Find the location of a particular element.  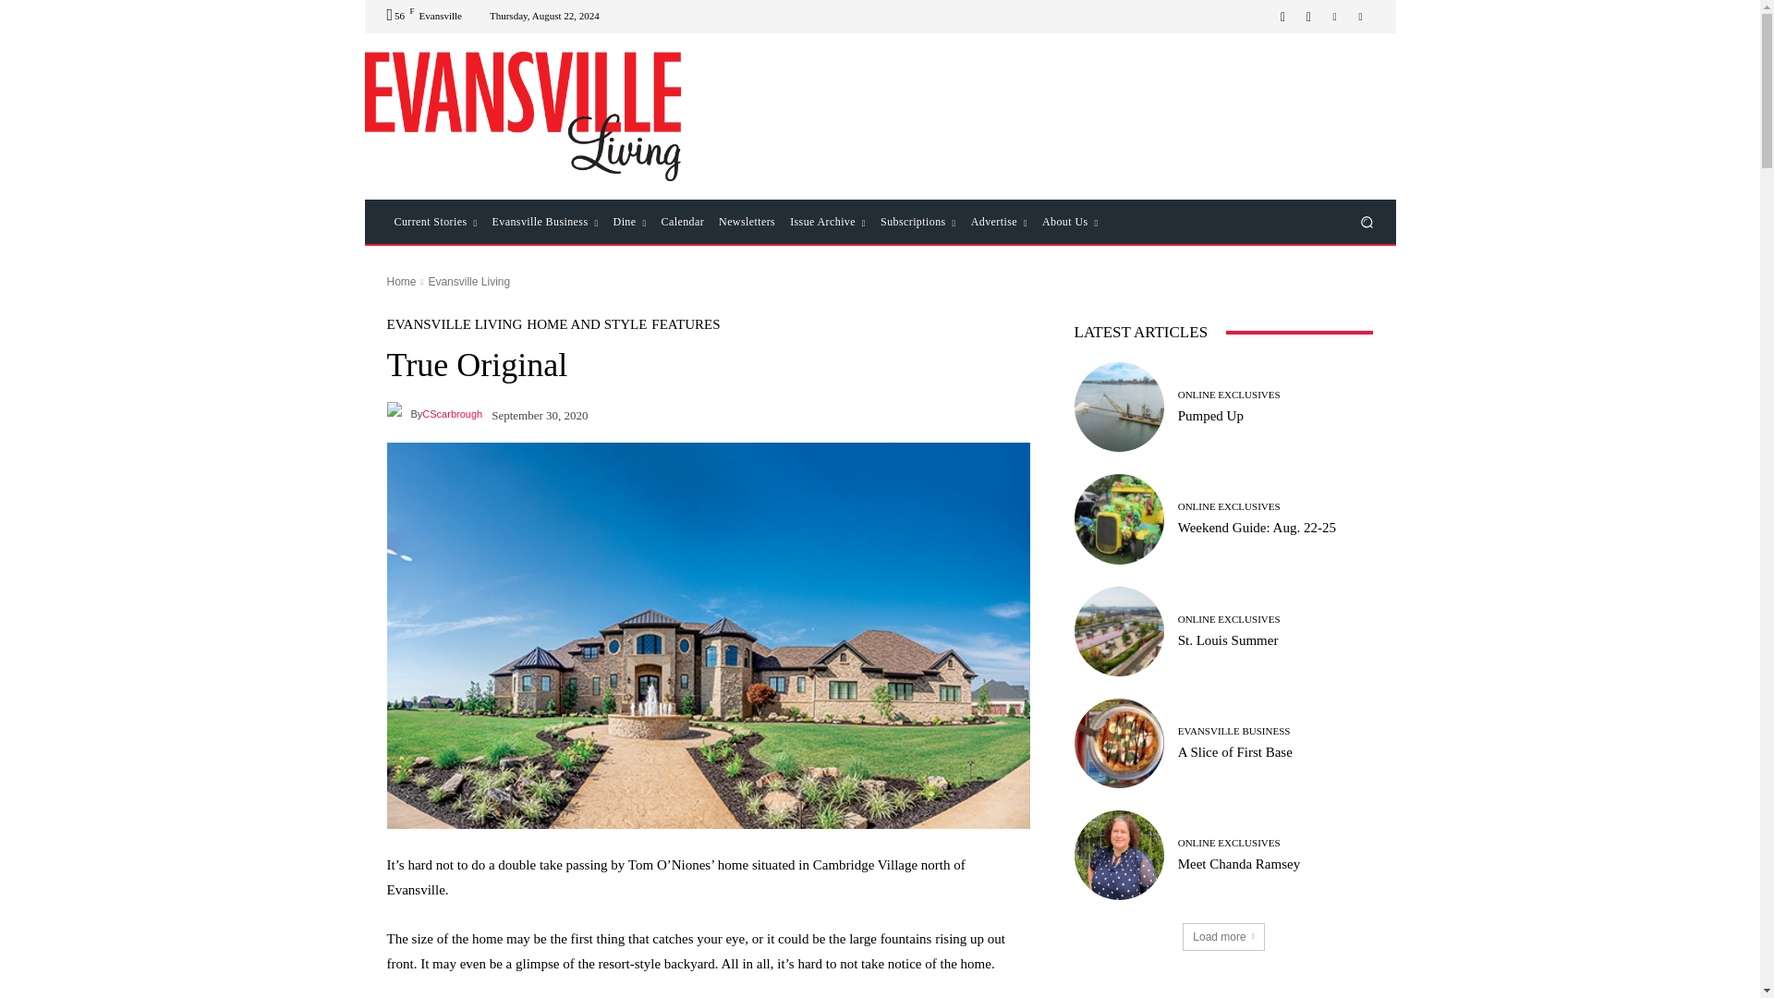

Instagram is located at coordinates (1308, 17).